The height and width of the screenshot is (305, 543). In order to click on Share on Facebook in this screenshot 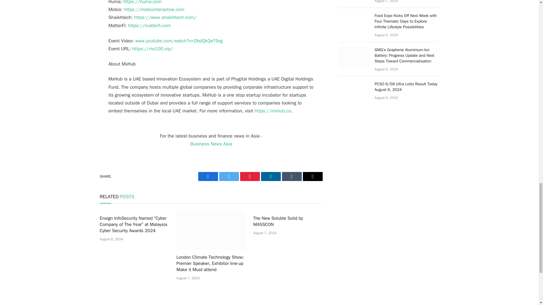, I will do `click(208, 177)`.